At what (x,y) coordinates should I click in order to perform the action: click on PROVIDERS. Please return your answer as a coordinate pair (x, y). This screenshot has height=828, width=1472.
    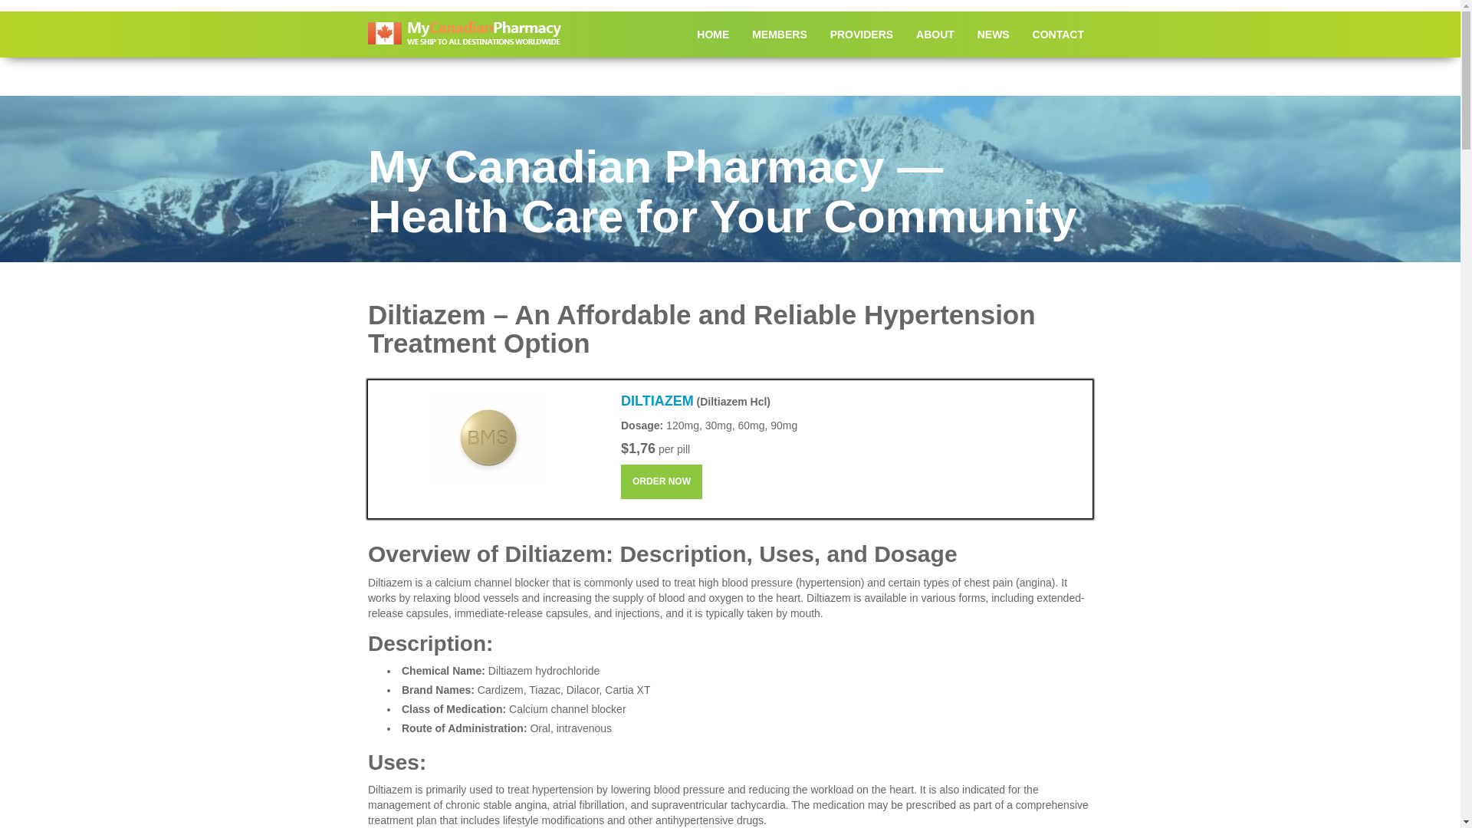
    Looking at the image, I should click on (862, 34).